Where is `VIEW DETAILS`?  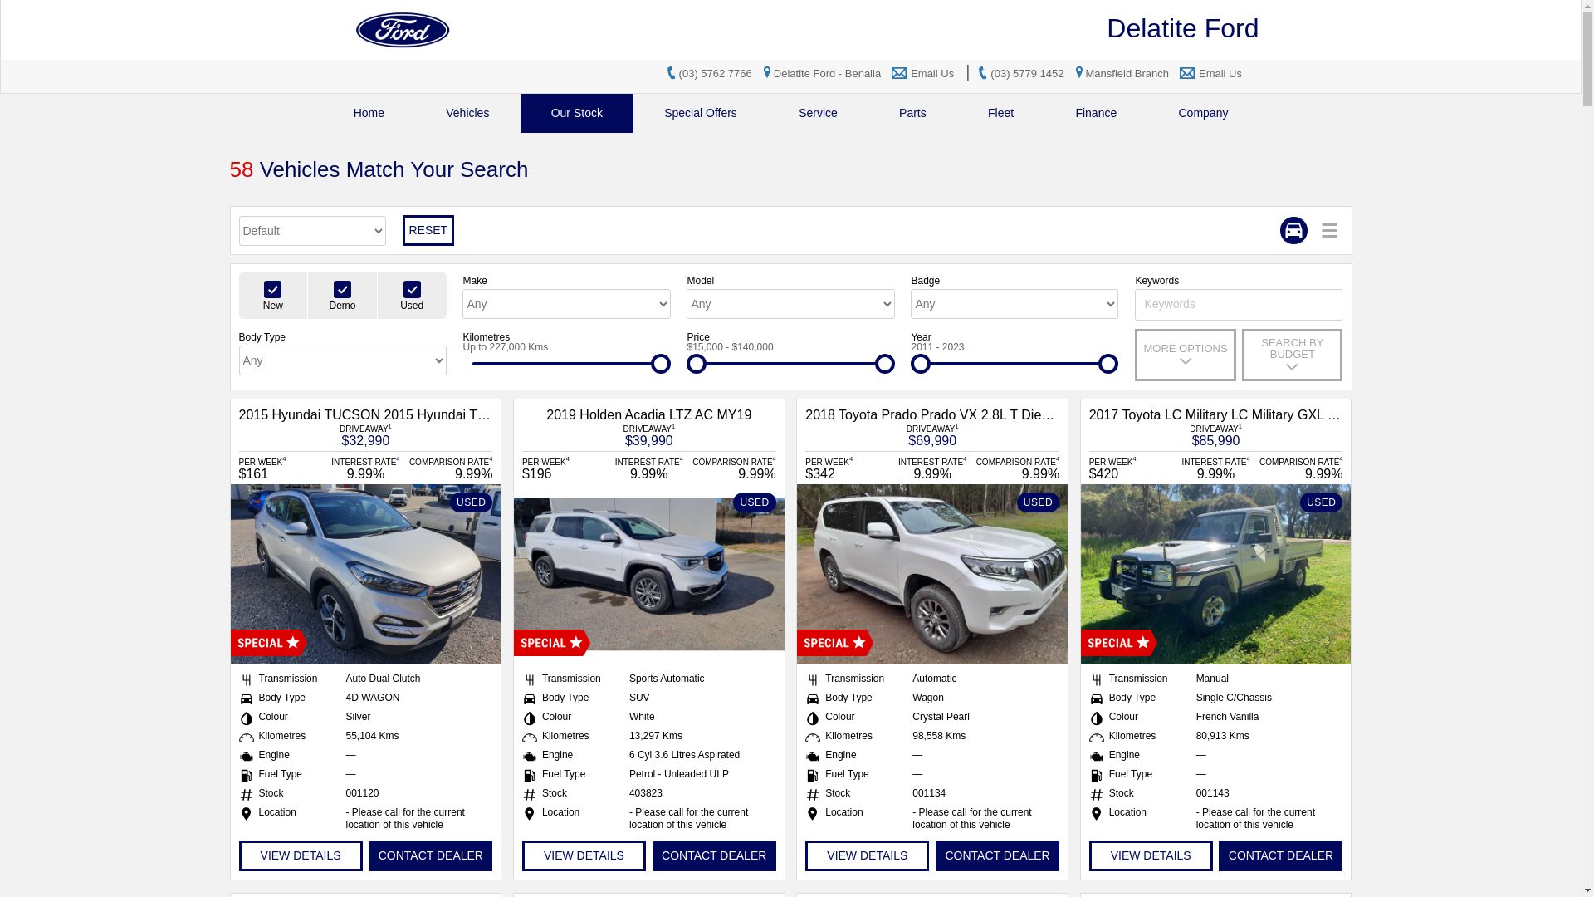 VIEW DETAILS is located at coordinates (301, 855).